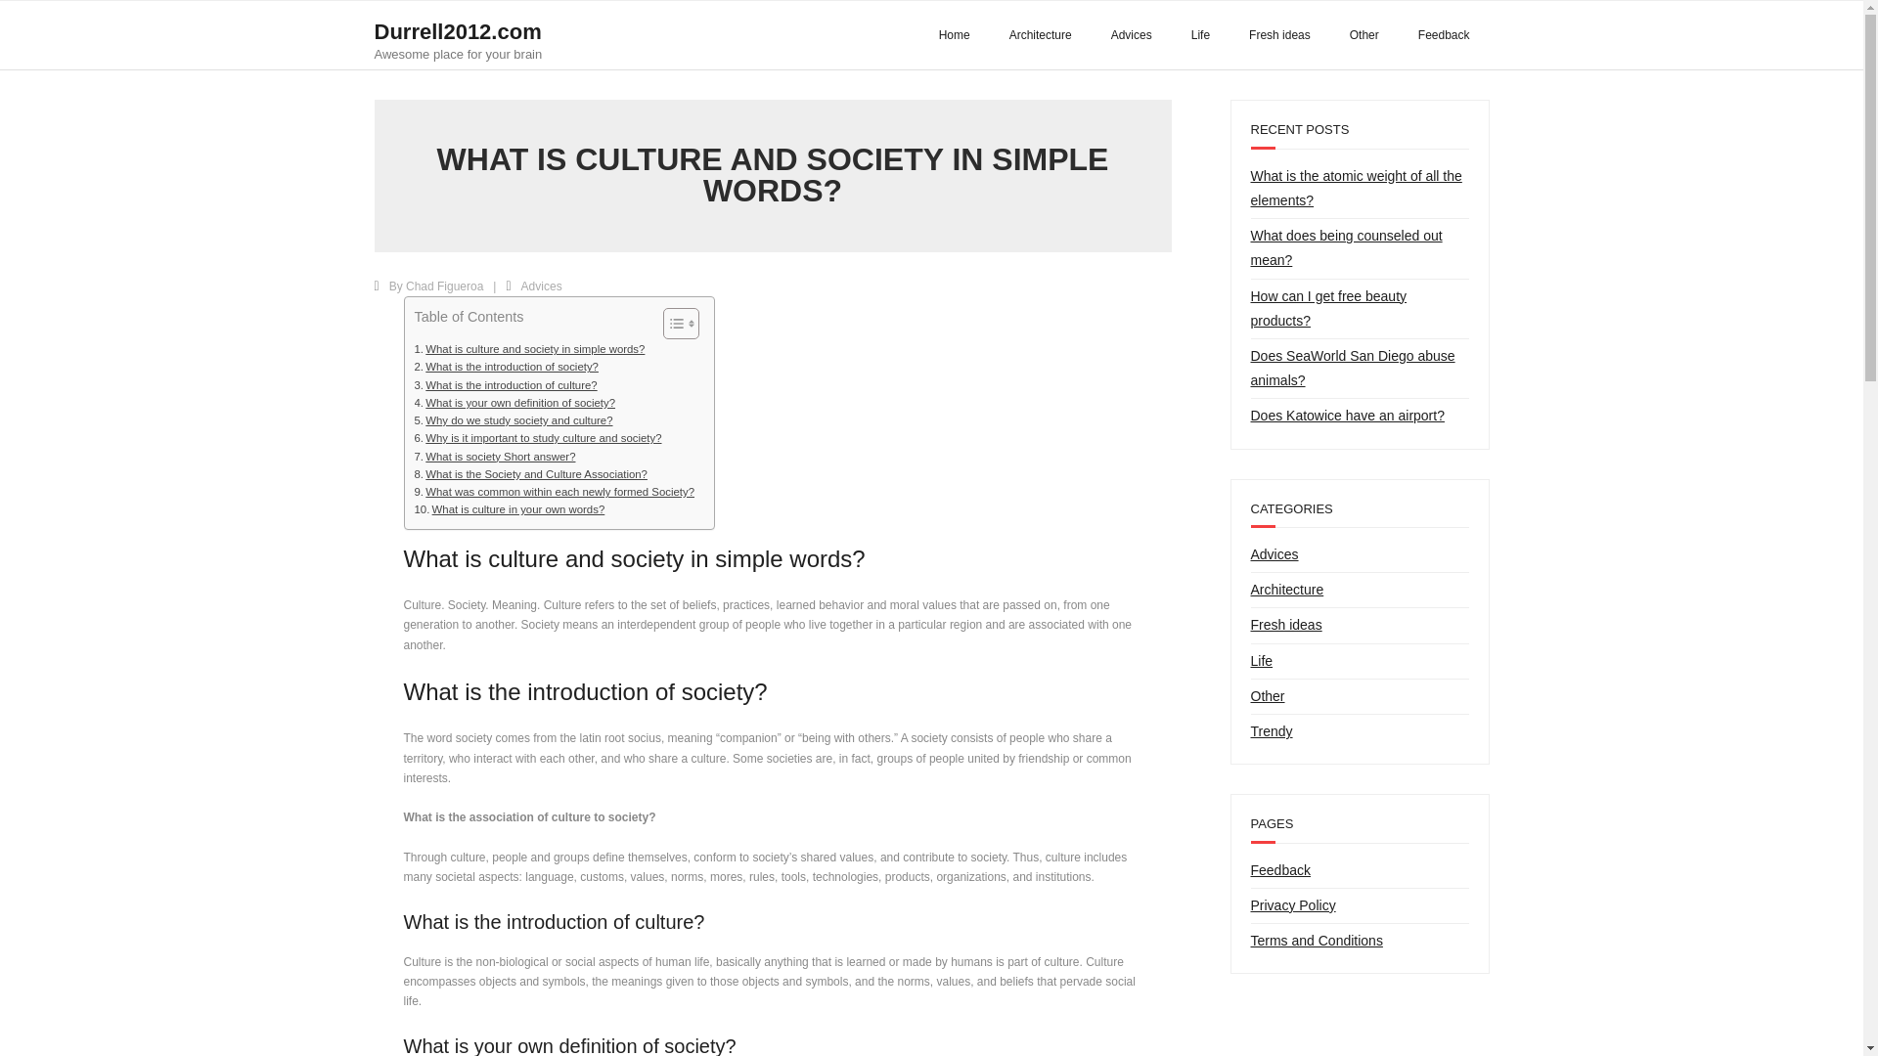  Describe the element at coordinates (1444, 35) in the screenshot. I see `Feedback` at that location.